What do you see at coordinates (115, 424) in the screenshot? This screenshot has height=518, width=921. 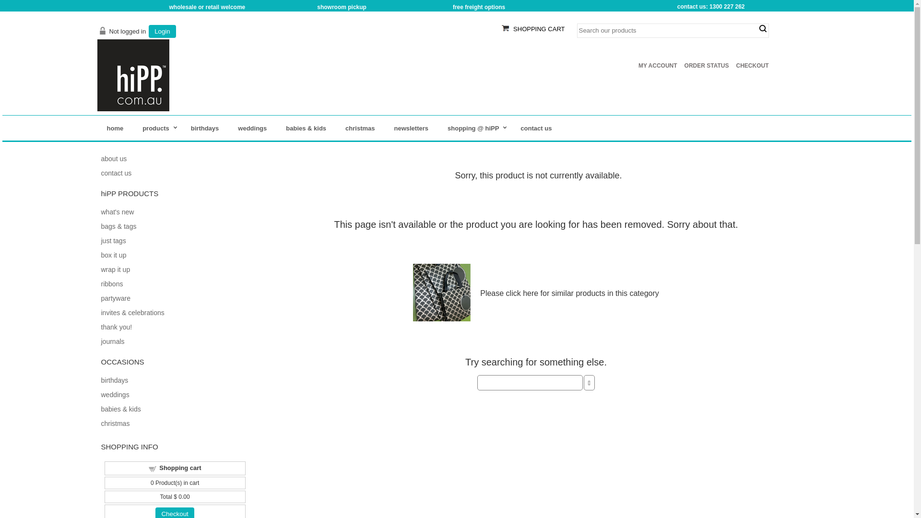 I see `christmas` at bounding box center [115, 424].